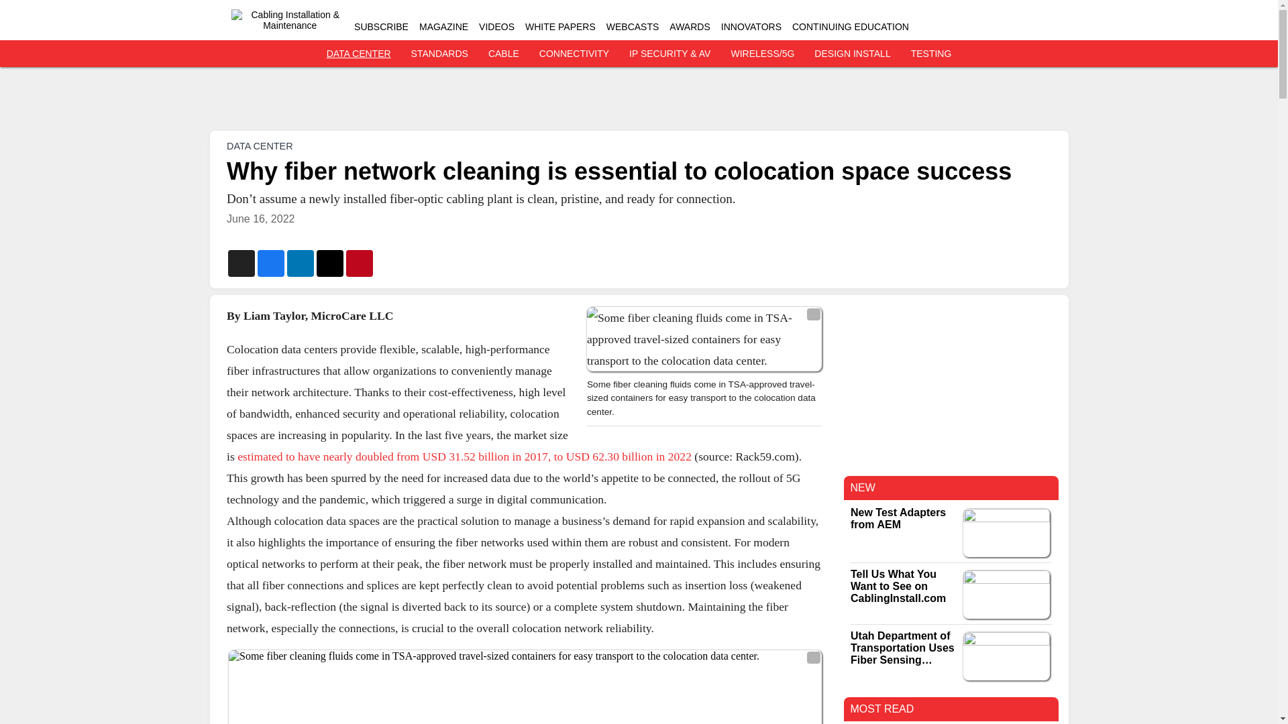 This screenshot has height=724, width=1288. What do you see at coordinates (902, 519) in the screenshot?
I see `New Test Adapters from AEM` at bounding box center [902, 519].